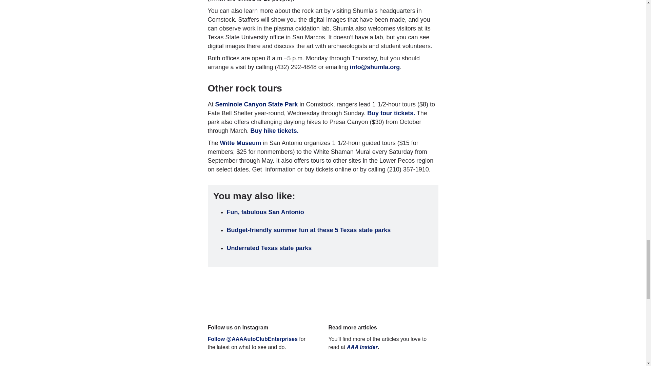 The height and width of the screenshot is (366, 651). Describe the element at coordinates (362, 347) in the screenshot. I see `Browse articles on AAA Insider` at that location.